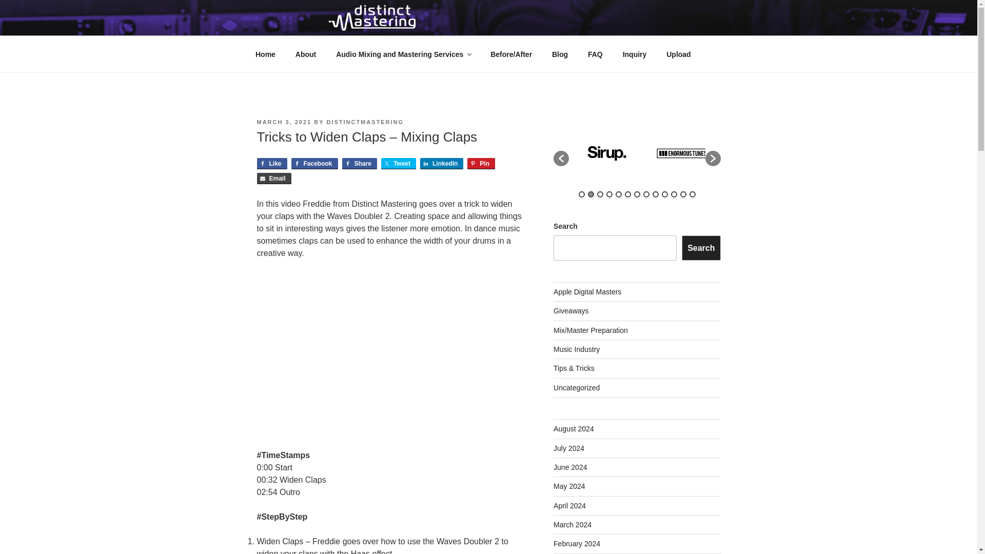 This screenshot has height=554, width=985. What do you see at coordinates (390, 352) in the screenshot?
I see `YouTube video player` at bounding box center [390, 352].